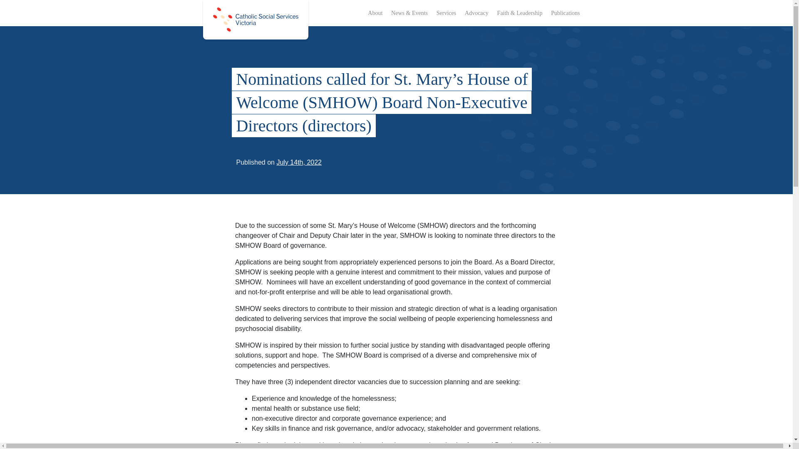 This screenshot has width=799, height=449. I want to click on Services, so click(446, 12).